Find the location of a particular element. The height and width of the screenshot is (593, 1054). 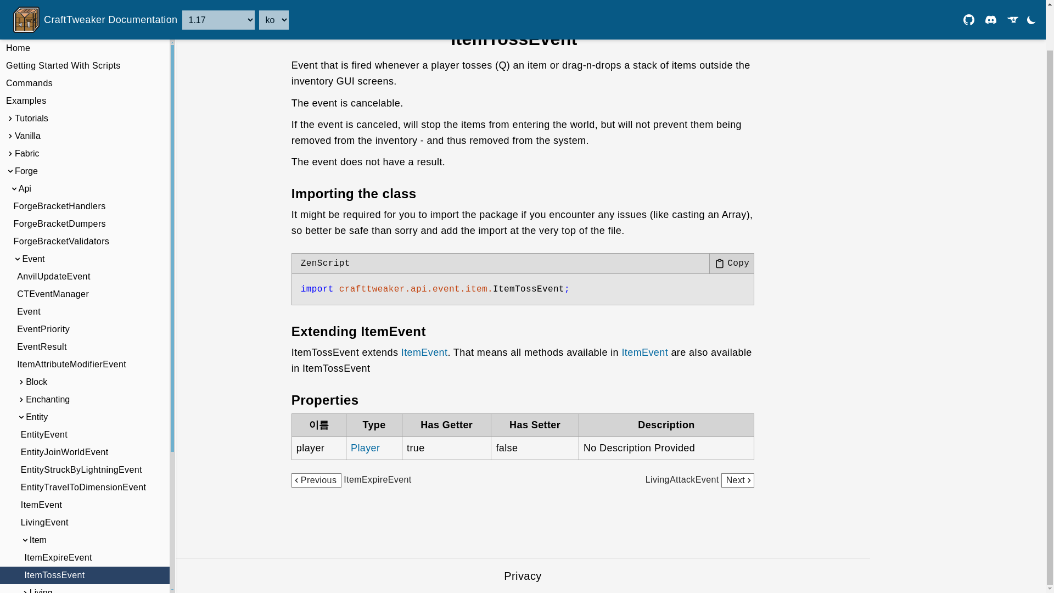

Properties is located at coordinates (325, 400).